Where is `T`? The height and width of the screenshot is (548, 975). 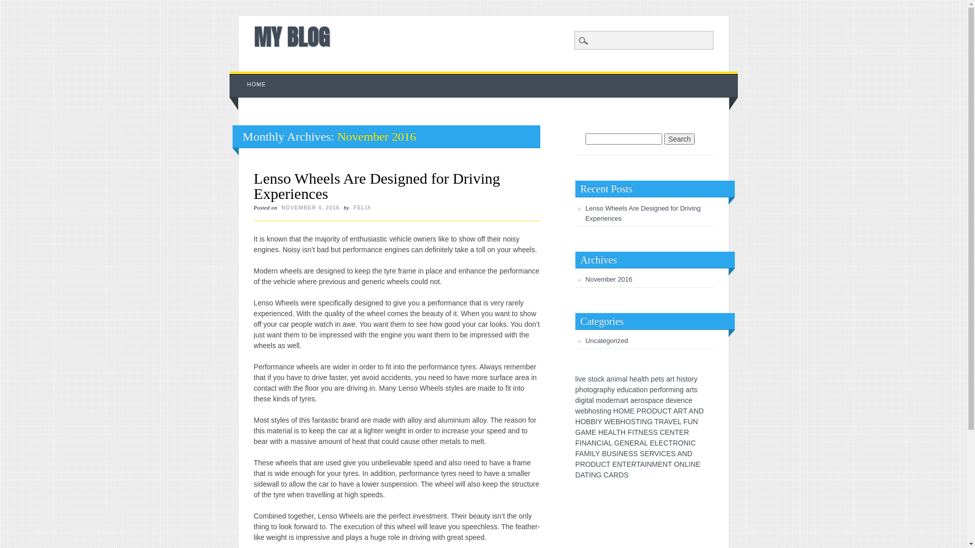 T is located at coordinates (619, 432).